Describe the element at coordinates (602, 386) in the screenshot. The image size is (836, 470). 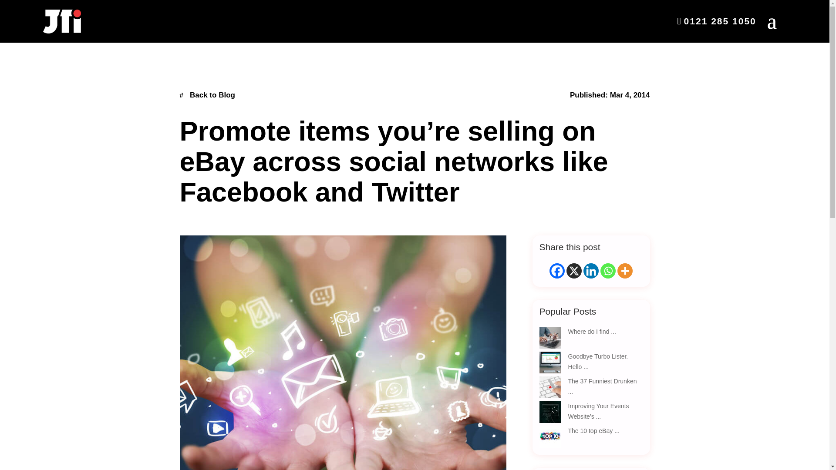
I see `The 37 Funniest Drunken eBay Purchases` at that location.